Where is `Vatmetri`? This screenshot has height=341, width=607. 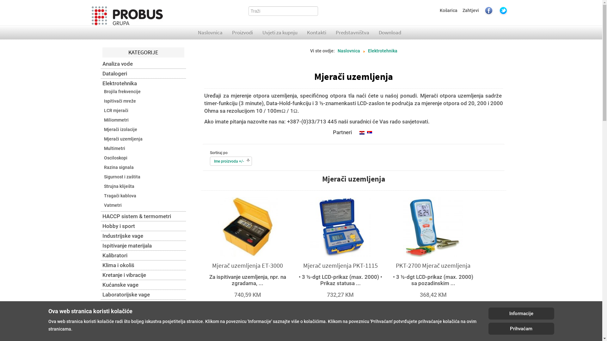 Vatmetri is located at coordinates (113, 205).